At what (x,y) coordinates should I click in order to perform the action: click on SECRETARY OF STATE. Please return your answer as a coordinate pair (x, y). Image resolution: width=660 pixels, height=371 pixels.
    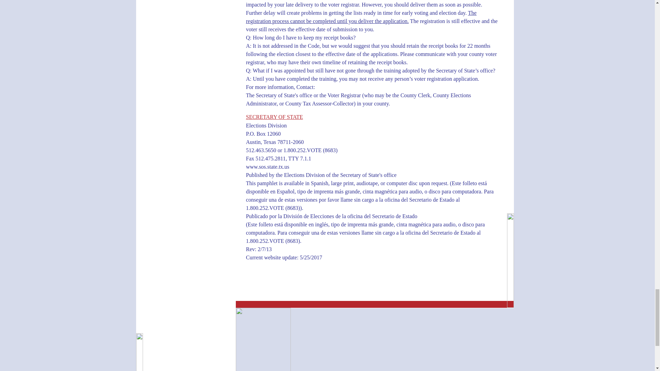
    Looking at the image, I should click on (274, 117).